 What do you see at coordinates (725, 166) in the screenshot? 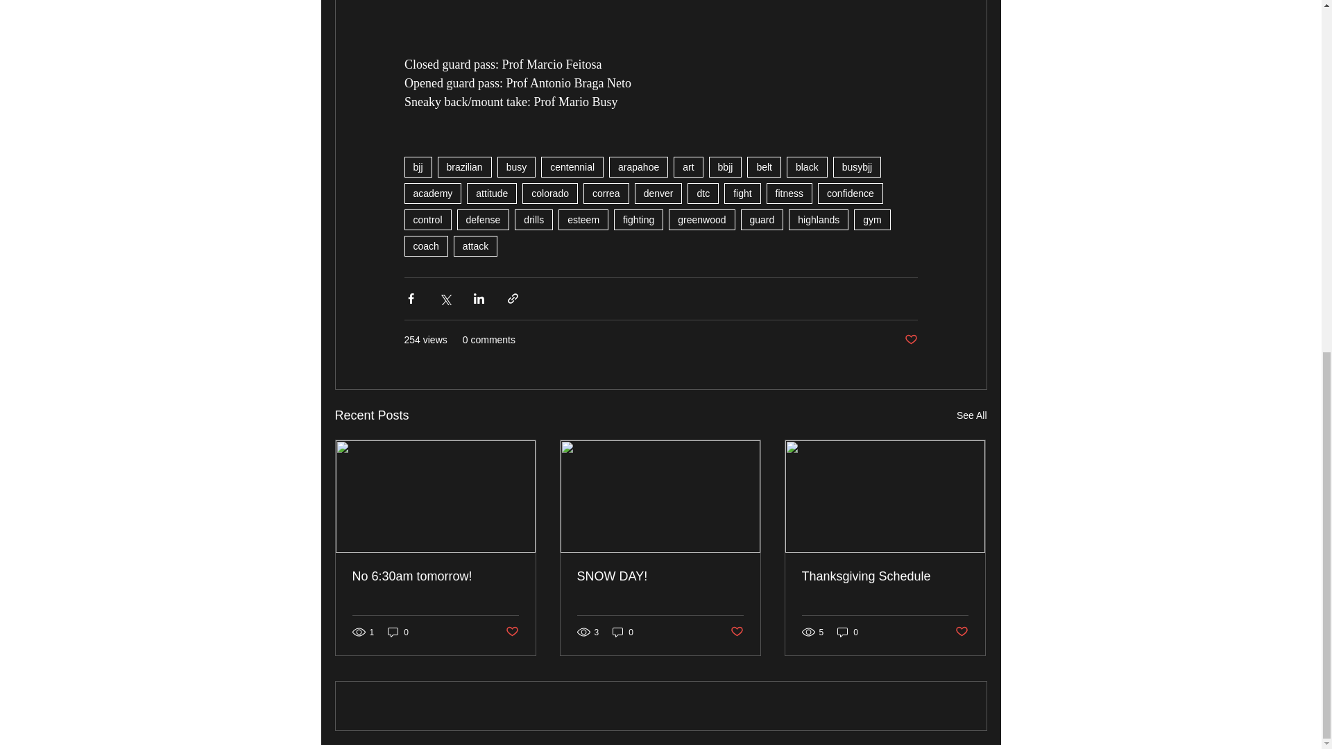
I see `bbjj` at bounding box center [725, 166].